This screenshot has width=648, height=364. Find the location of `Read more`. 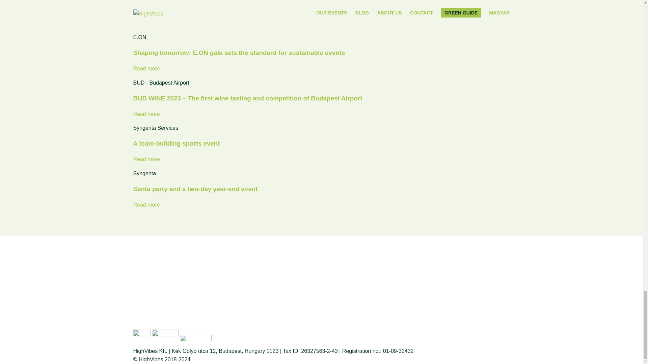

Read more is located at coordinates (146, 205).